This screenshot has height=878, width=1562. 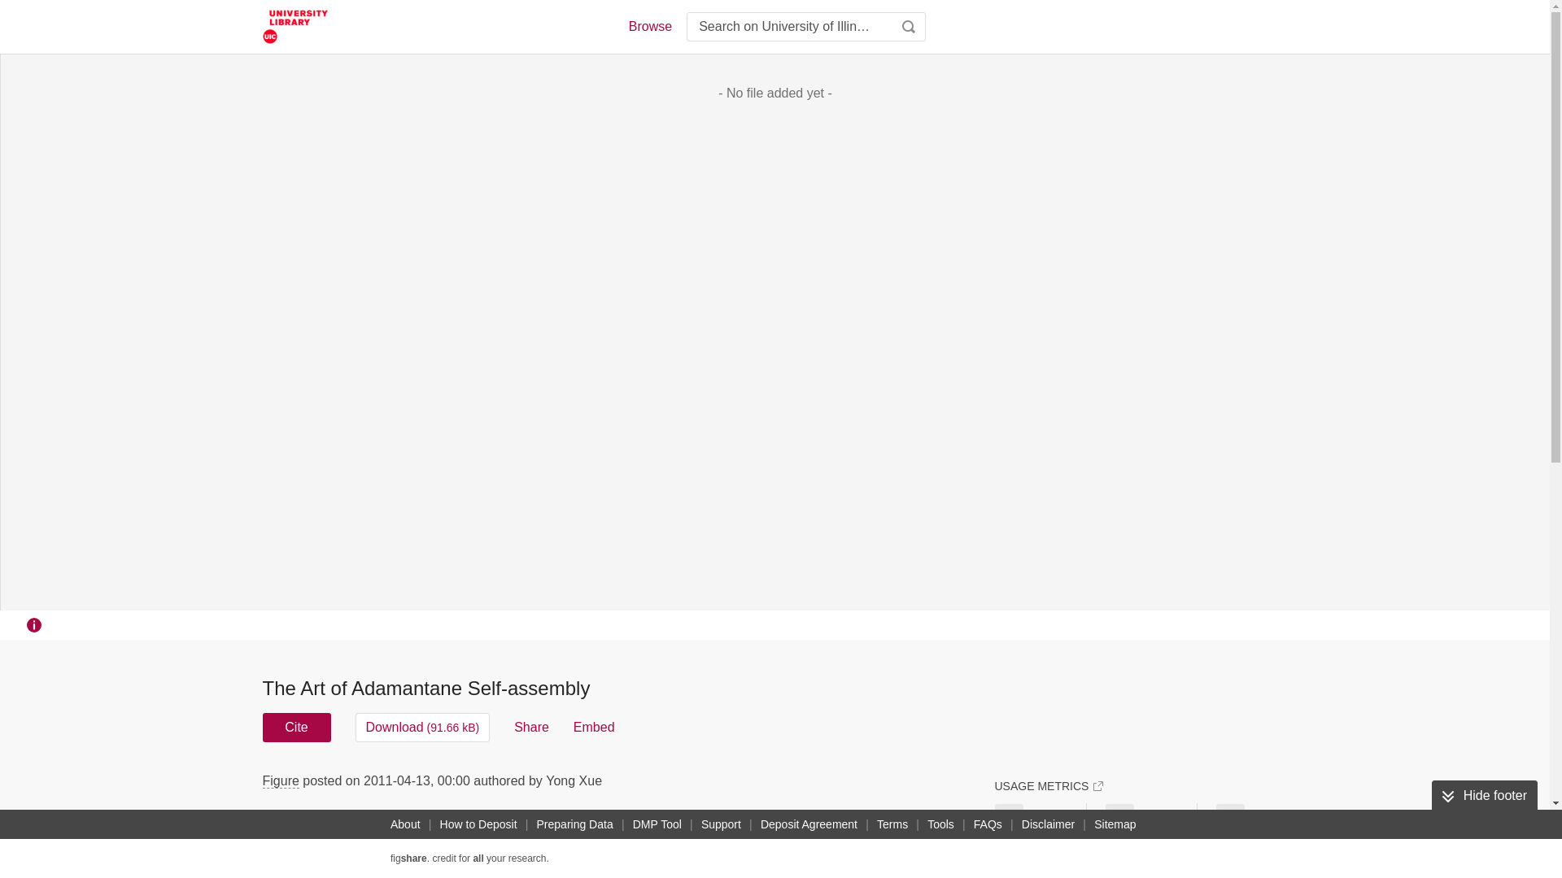 I want to click on Terms, so click(x=892, y=824).